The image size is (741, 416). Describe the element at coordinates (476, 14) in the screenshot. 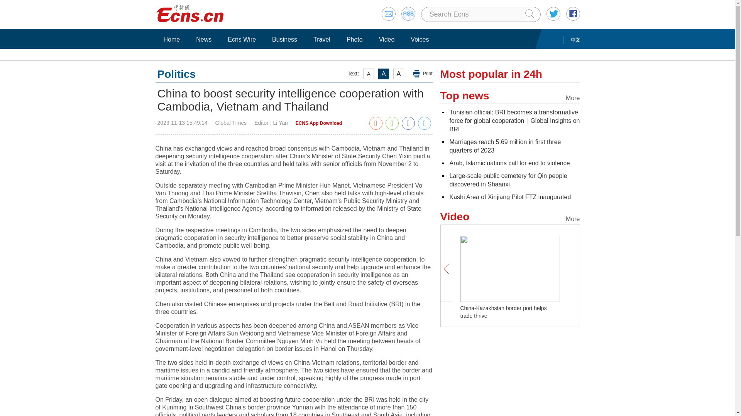

I see `Search Ecns` at that location.